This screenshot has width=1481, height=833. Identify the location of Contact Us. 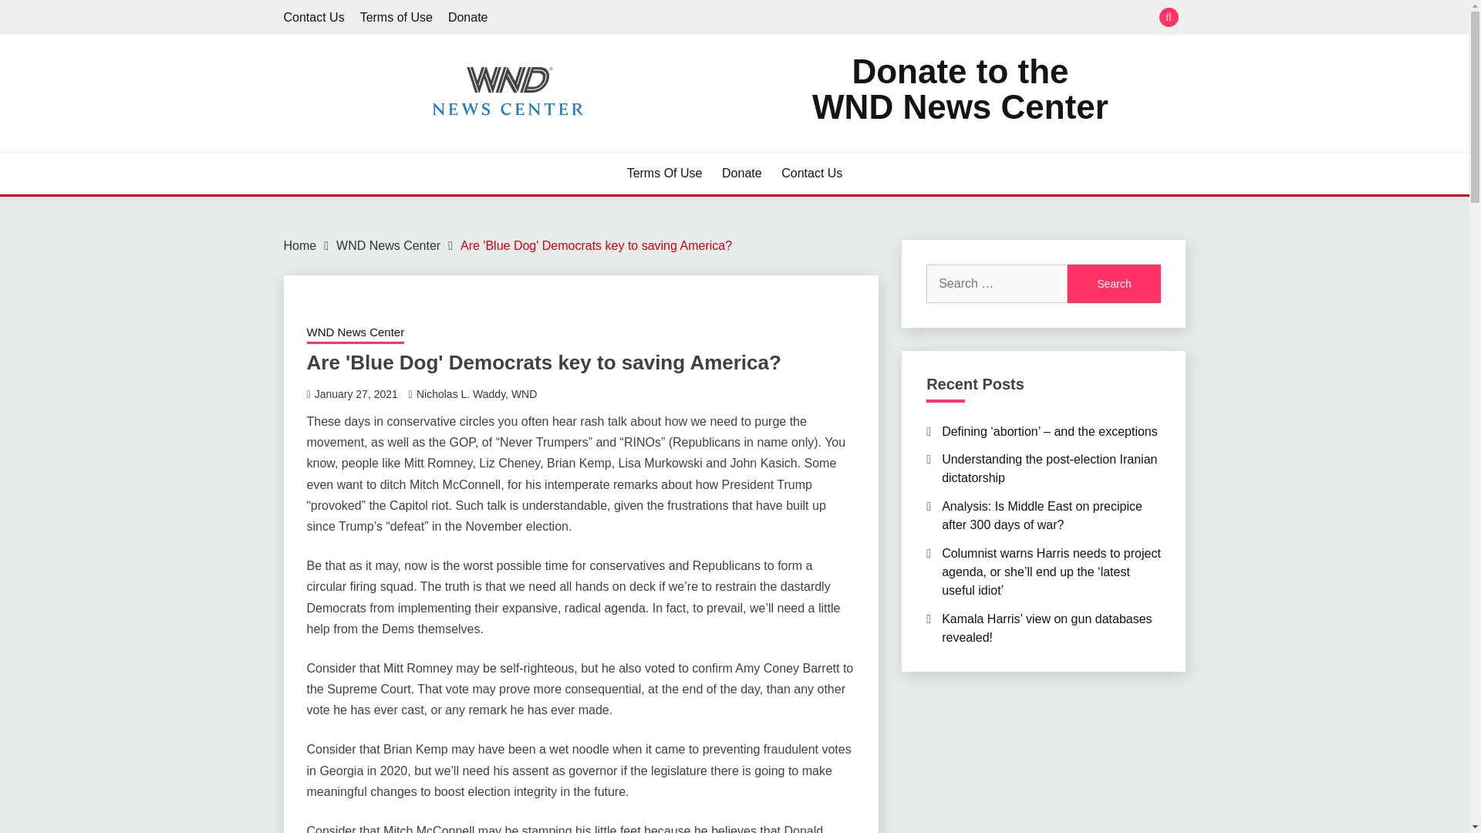
(811, 173).